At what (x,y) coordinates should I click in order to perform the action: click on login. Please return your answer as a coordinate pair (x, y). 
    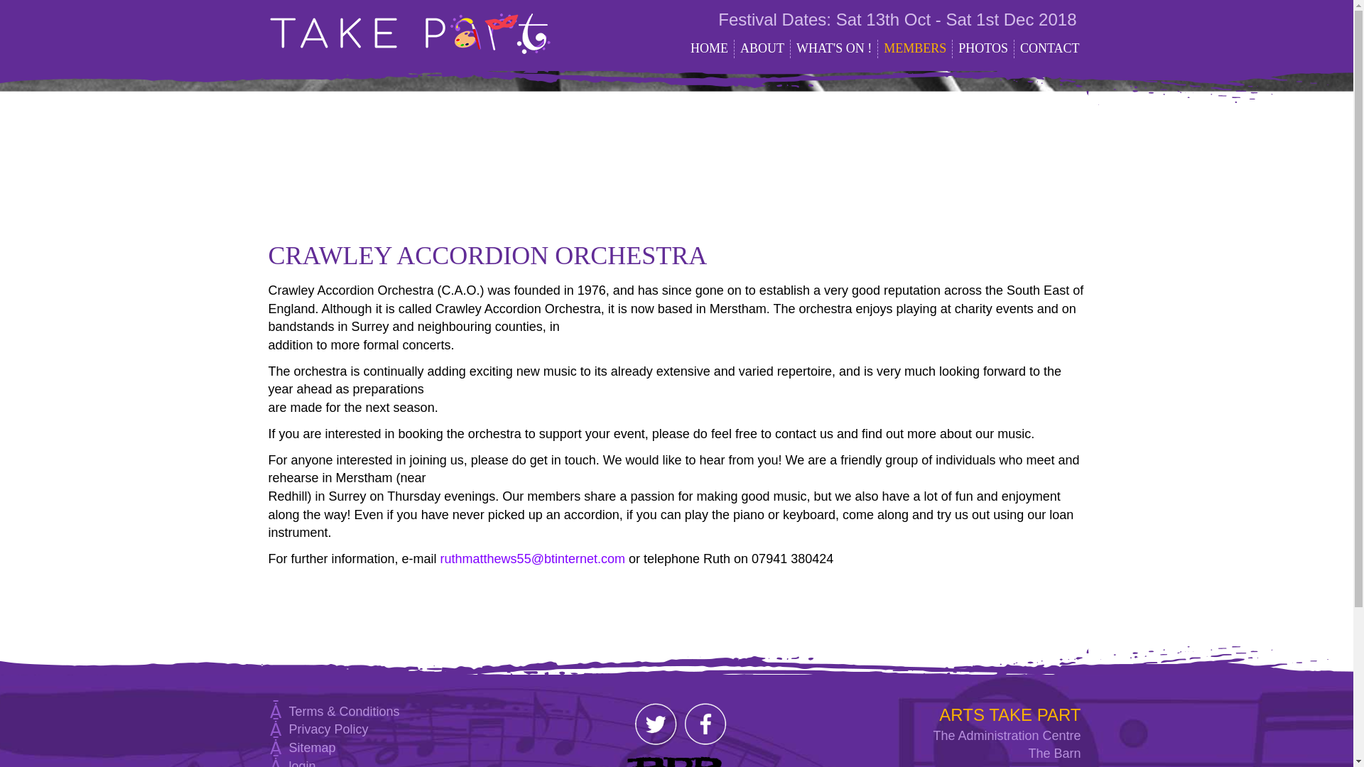
    Looking at the image, I should click on (301, 763).